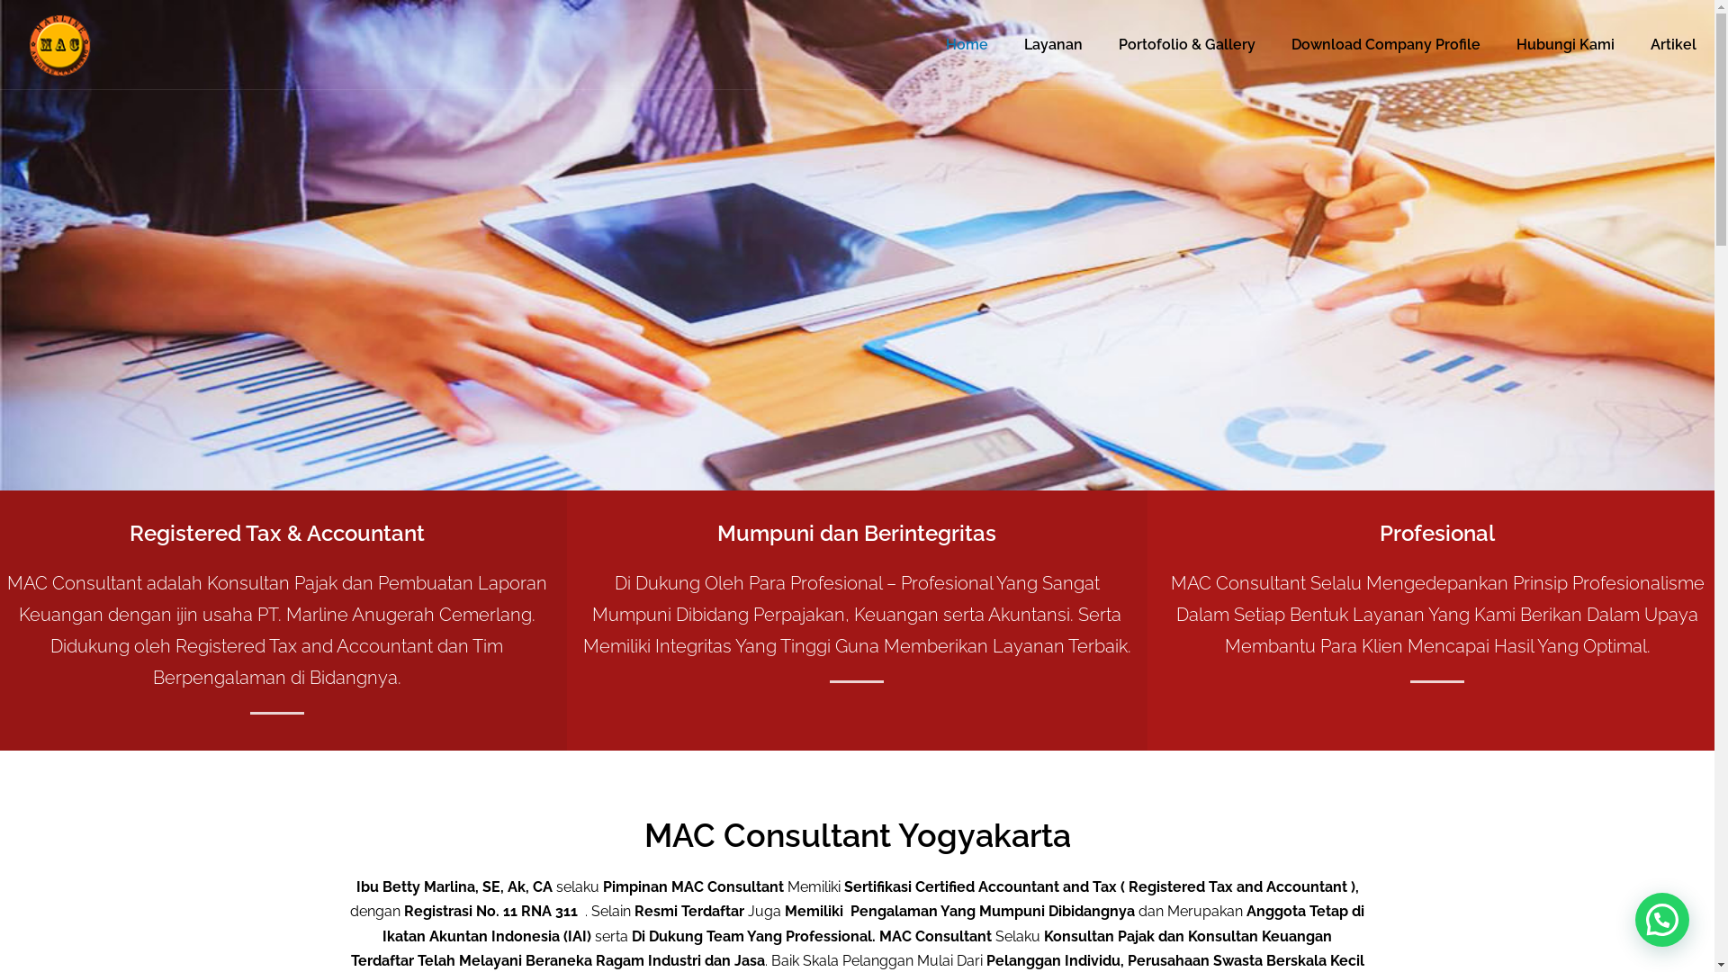  Describe the element at coordinates (967, 45) in the screenshot. I see `Home` at that location.